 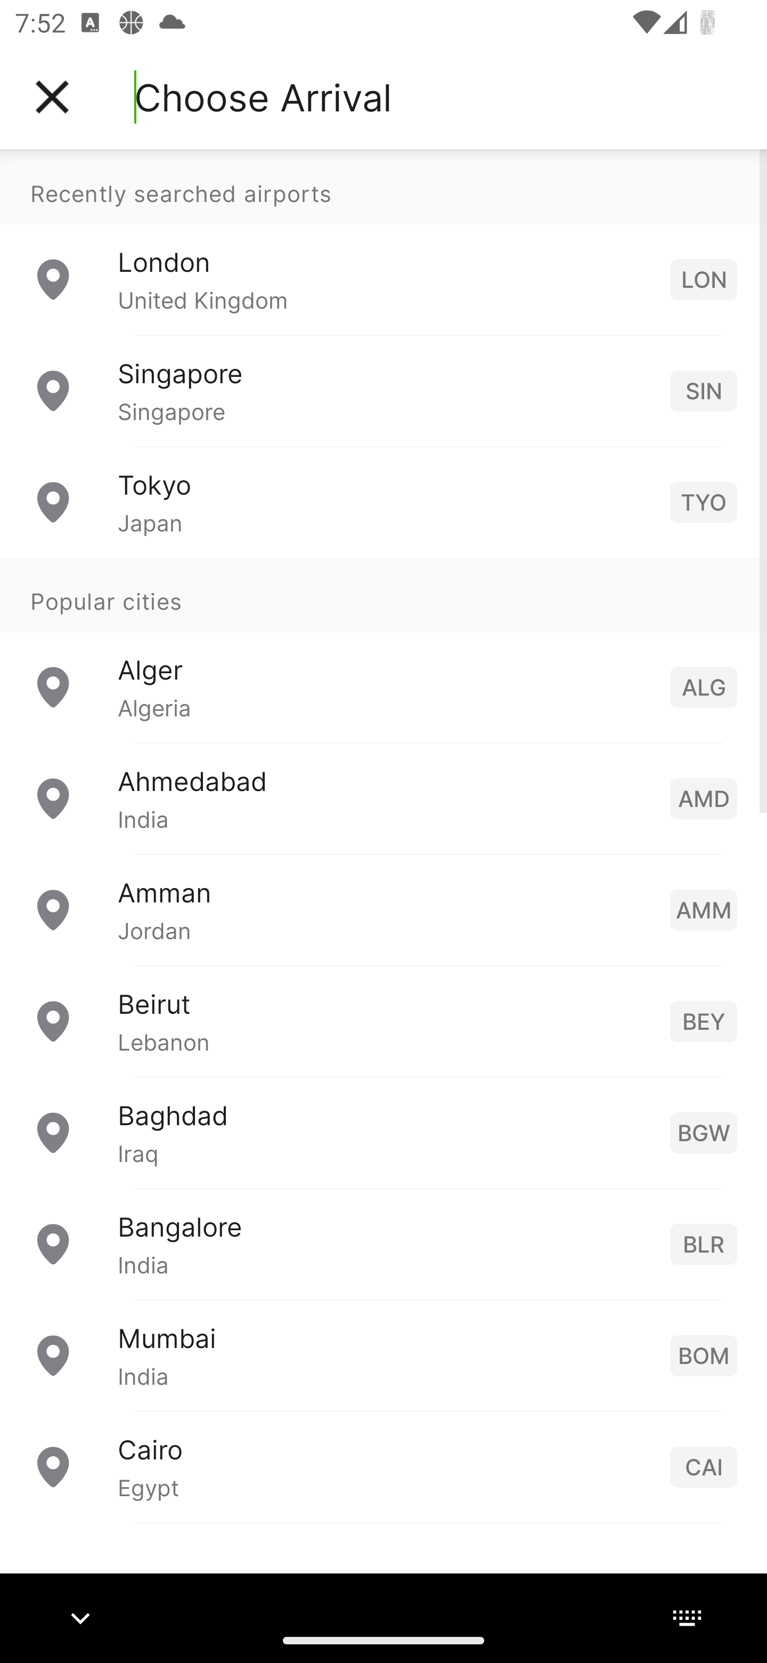 What do you see at coordinates (383, 797) in the screenshot?
I see `Ahmedabad India AMD` at bounding box center [383, 797].